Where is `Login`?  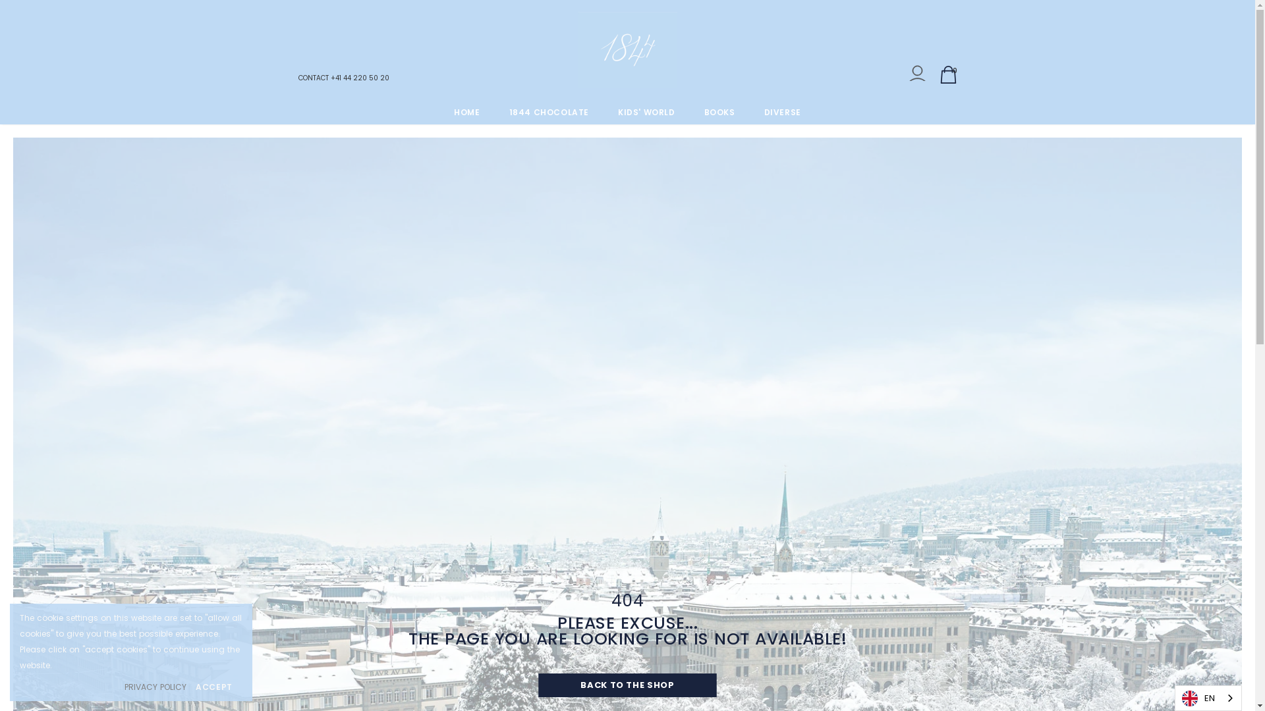 Login is located at coordinates (917, 76).